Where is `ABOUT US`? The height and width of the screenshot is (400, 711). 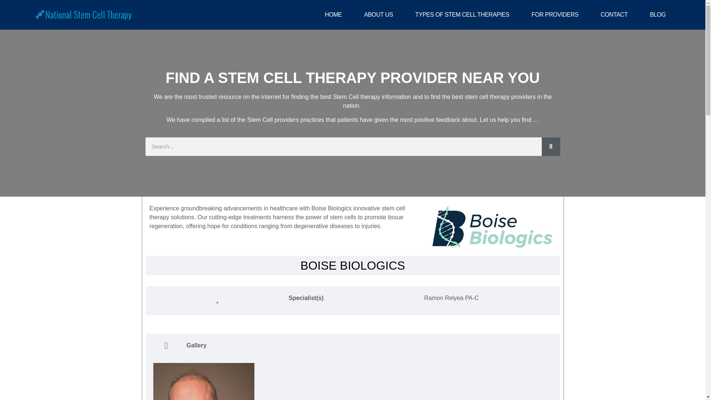
ABOUT US is located at coordinates (378, 15).